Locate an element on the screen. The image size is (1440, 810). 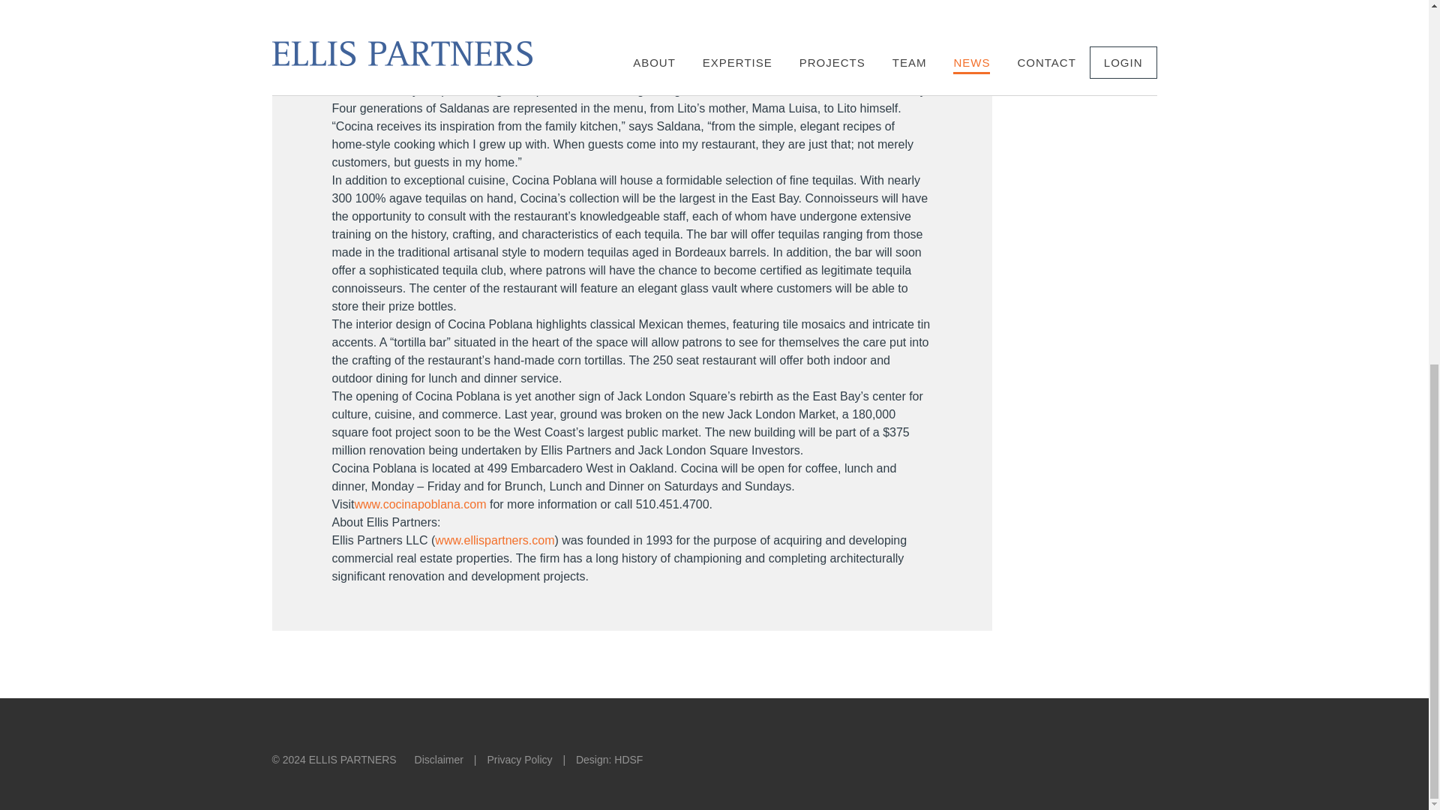
Design: HDSF is located at coordinates (609, 759).